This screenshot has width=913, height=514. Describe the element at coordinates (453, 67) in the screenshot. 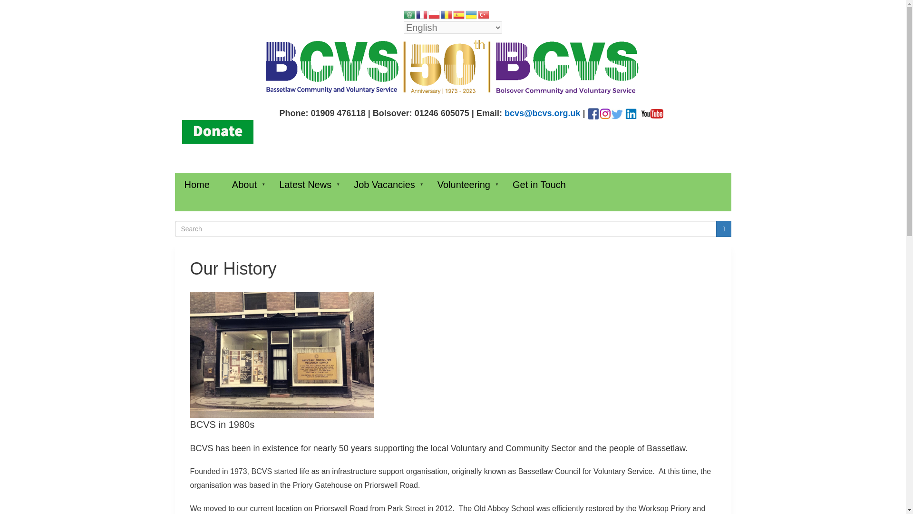

I see `Home` at that location.